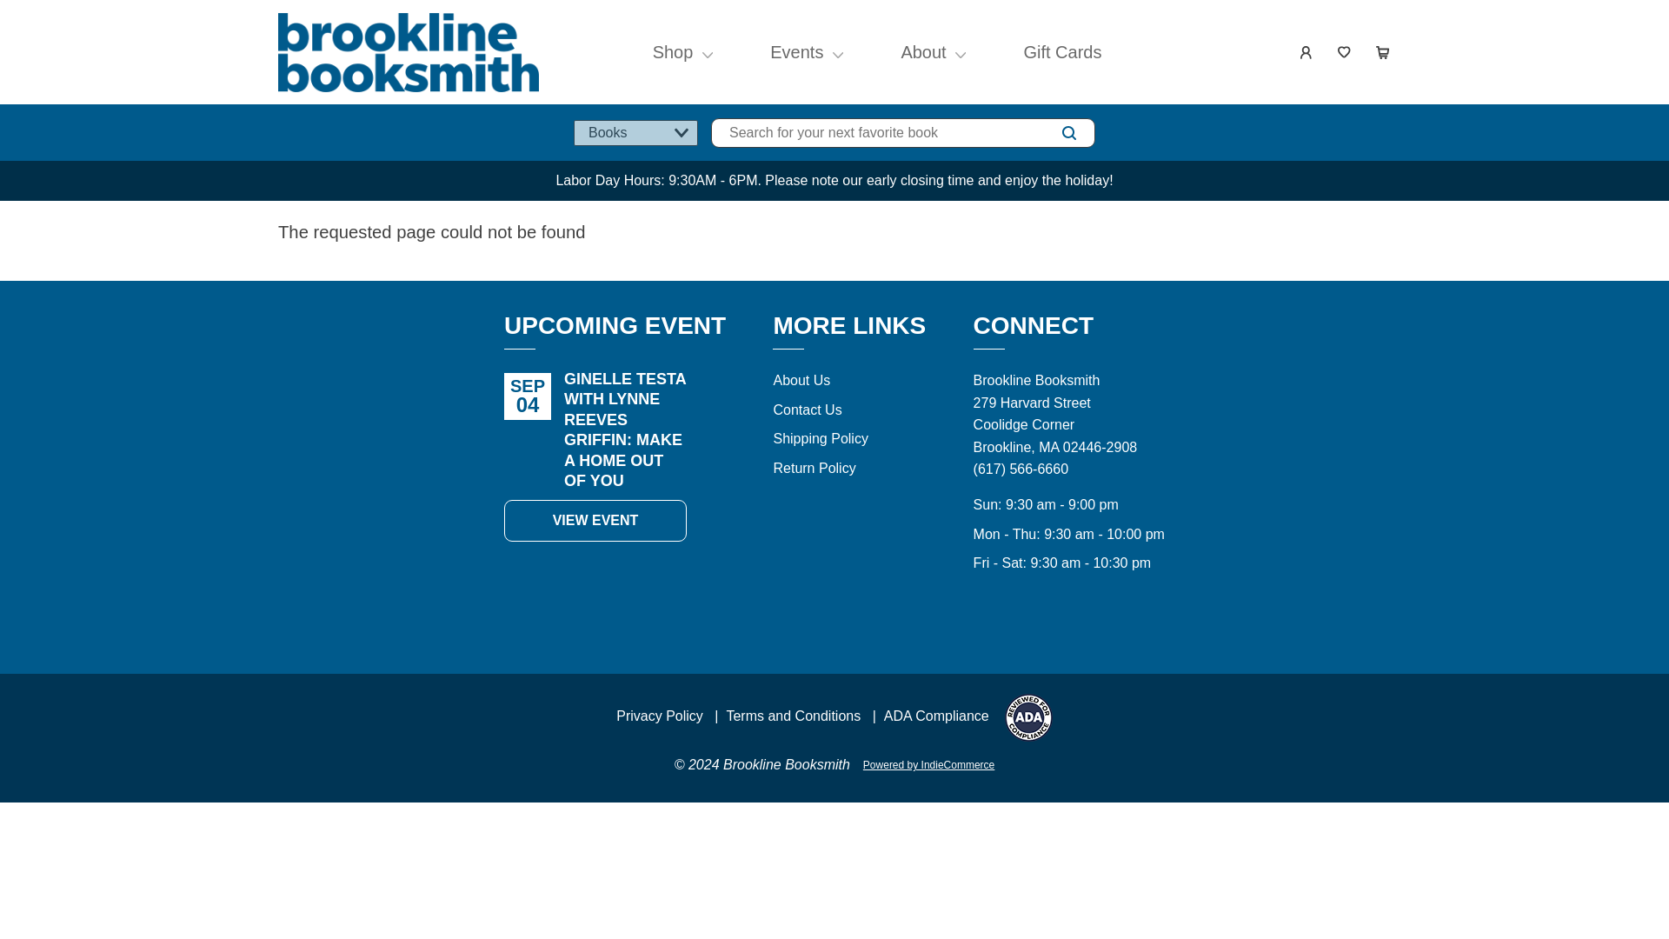 The height and width of the screenshot is (939, 1669). Describe the element at coordinates (595, 520) in the screenshot. I see `VIEW EVENT` at that location.